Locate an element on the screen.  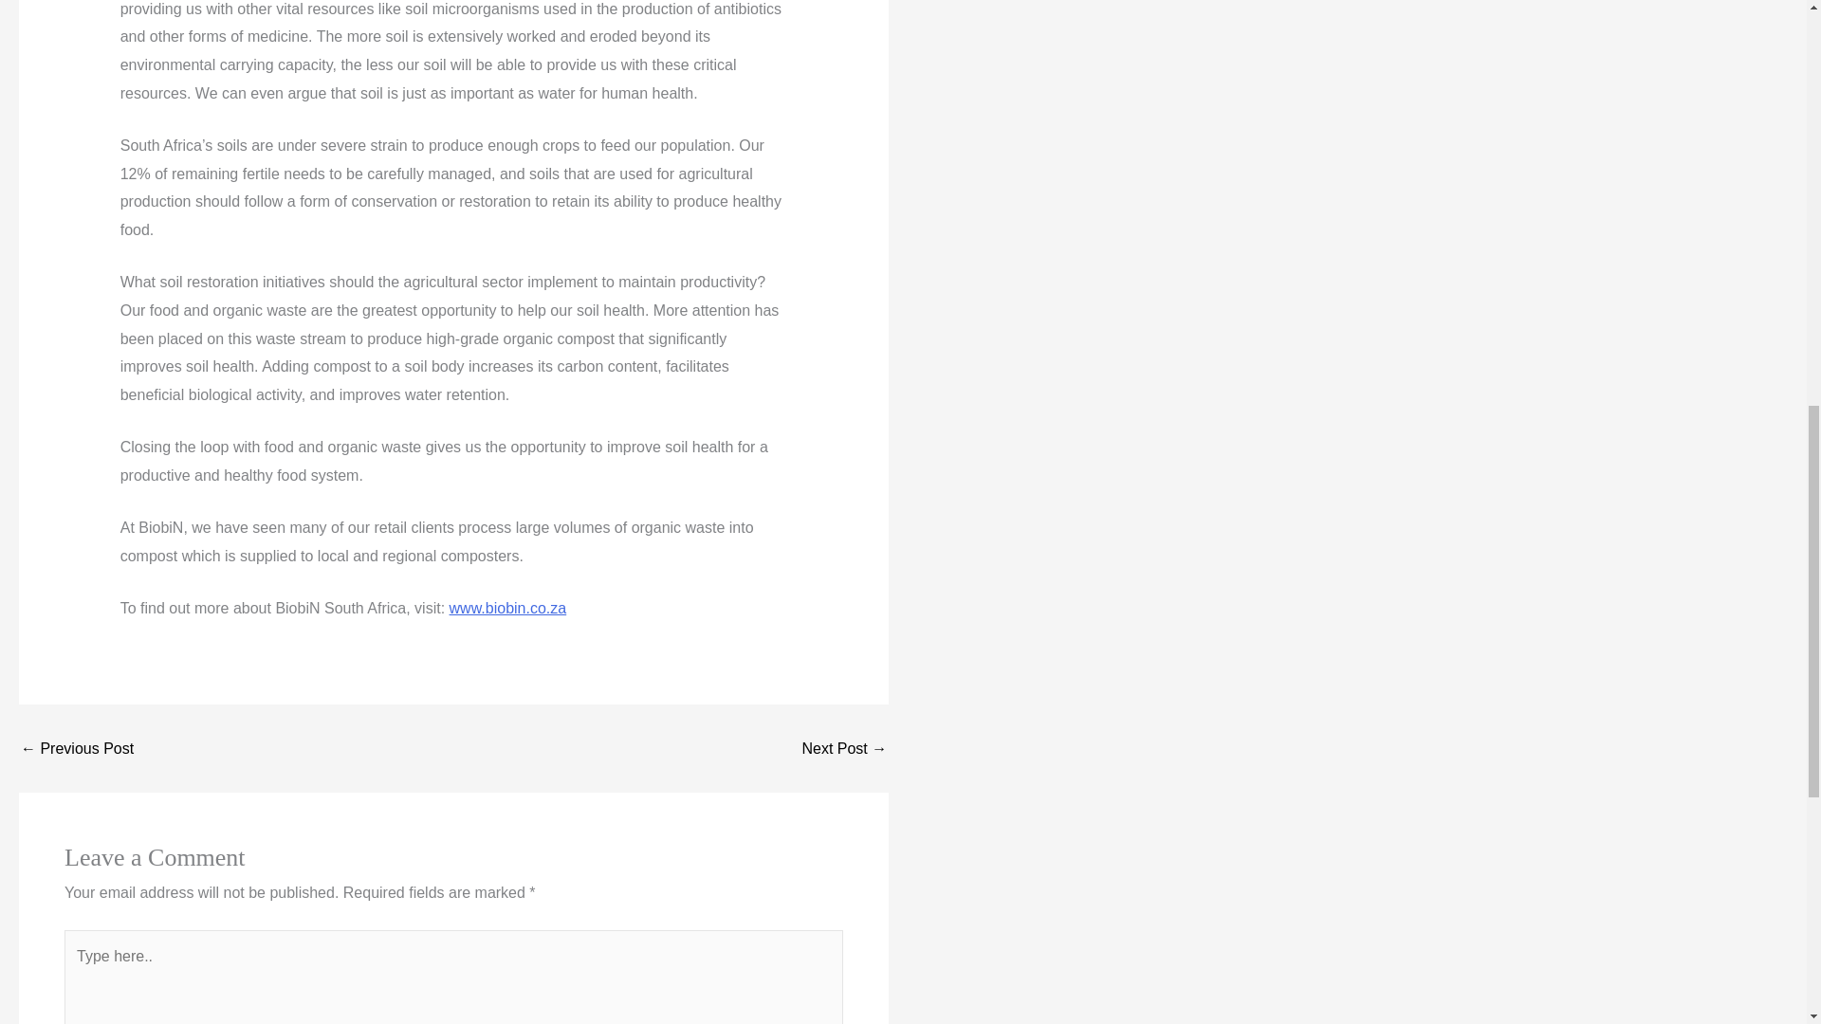
www.biobin.co.za is located at coordinates (508, 608).